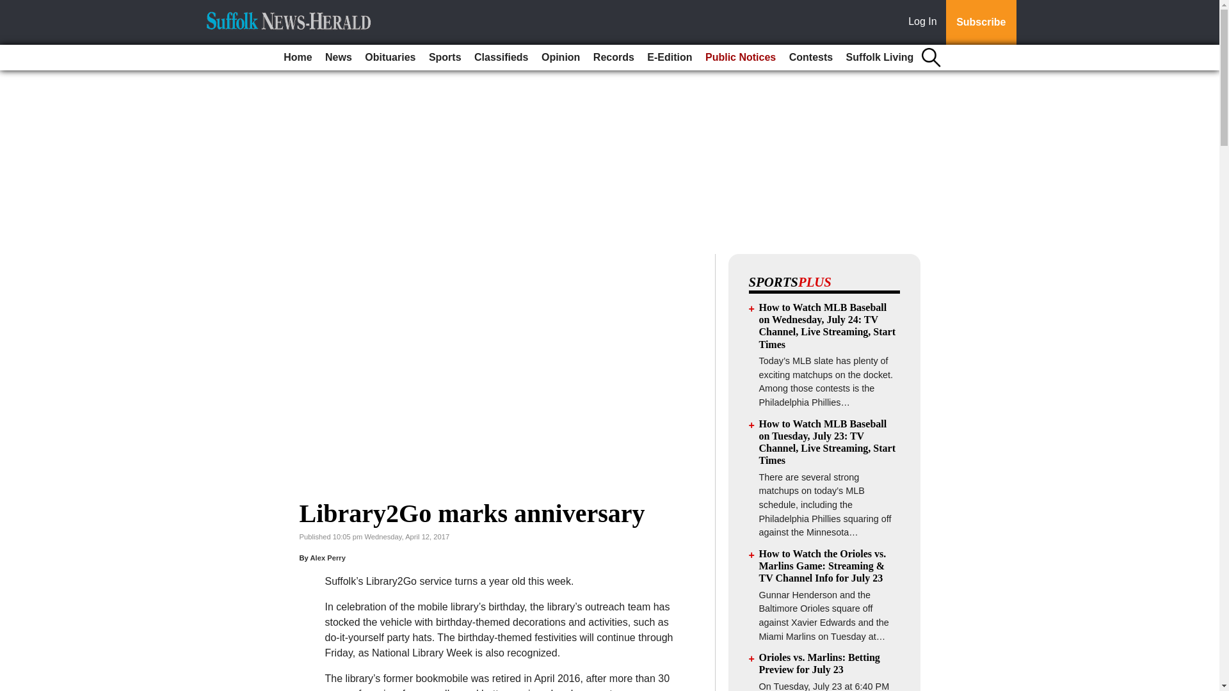  What do you see at coordinates (810, 58) in the screenshot?
I see `Contests` at bounding box center [810, 58].